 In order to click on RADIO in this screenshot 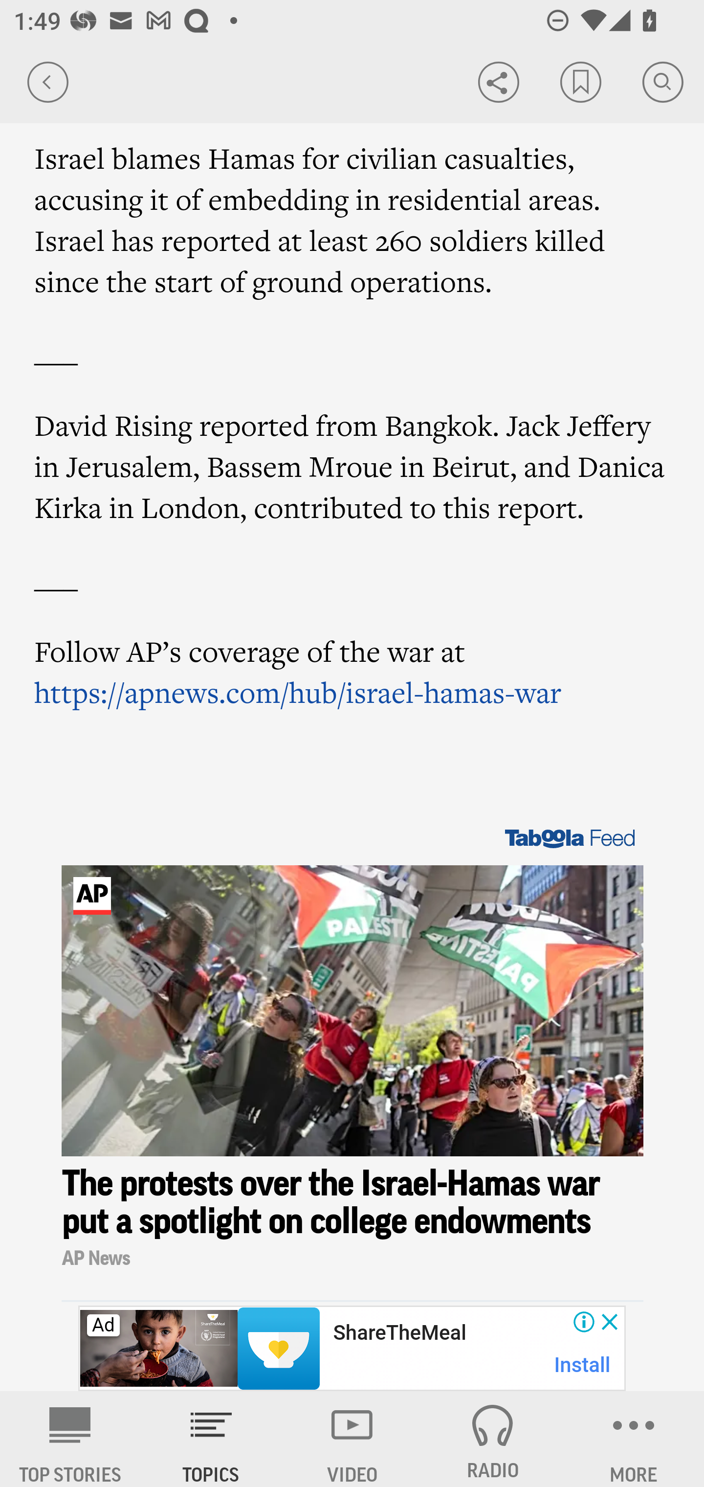, I will do `click(493, 1439)`.